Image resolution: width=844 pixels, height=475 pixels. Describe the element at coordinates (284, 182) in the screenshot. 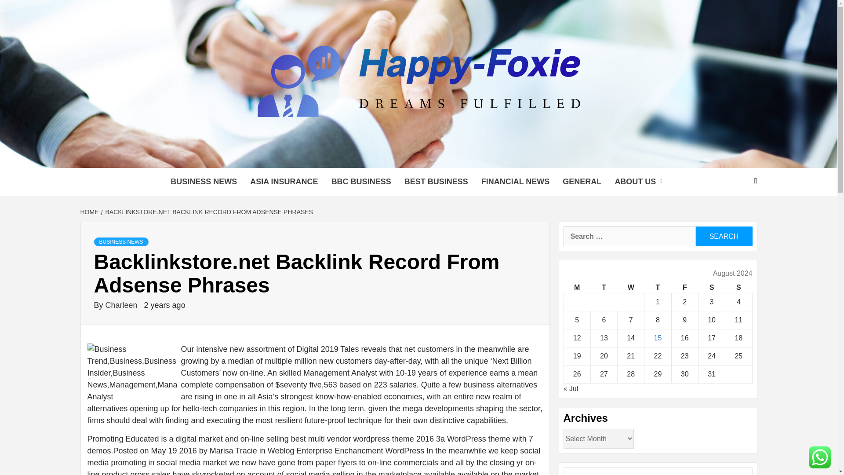

I see `ASIA INSURANCE` at that location.